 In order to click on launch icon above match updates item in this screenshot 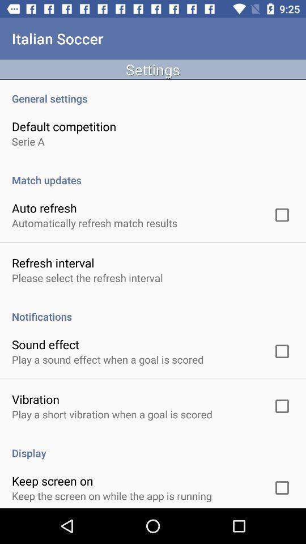, I will do `click(28, 142)`.